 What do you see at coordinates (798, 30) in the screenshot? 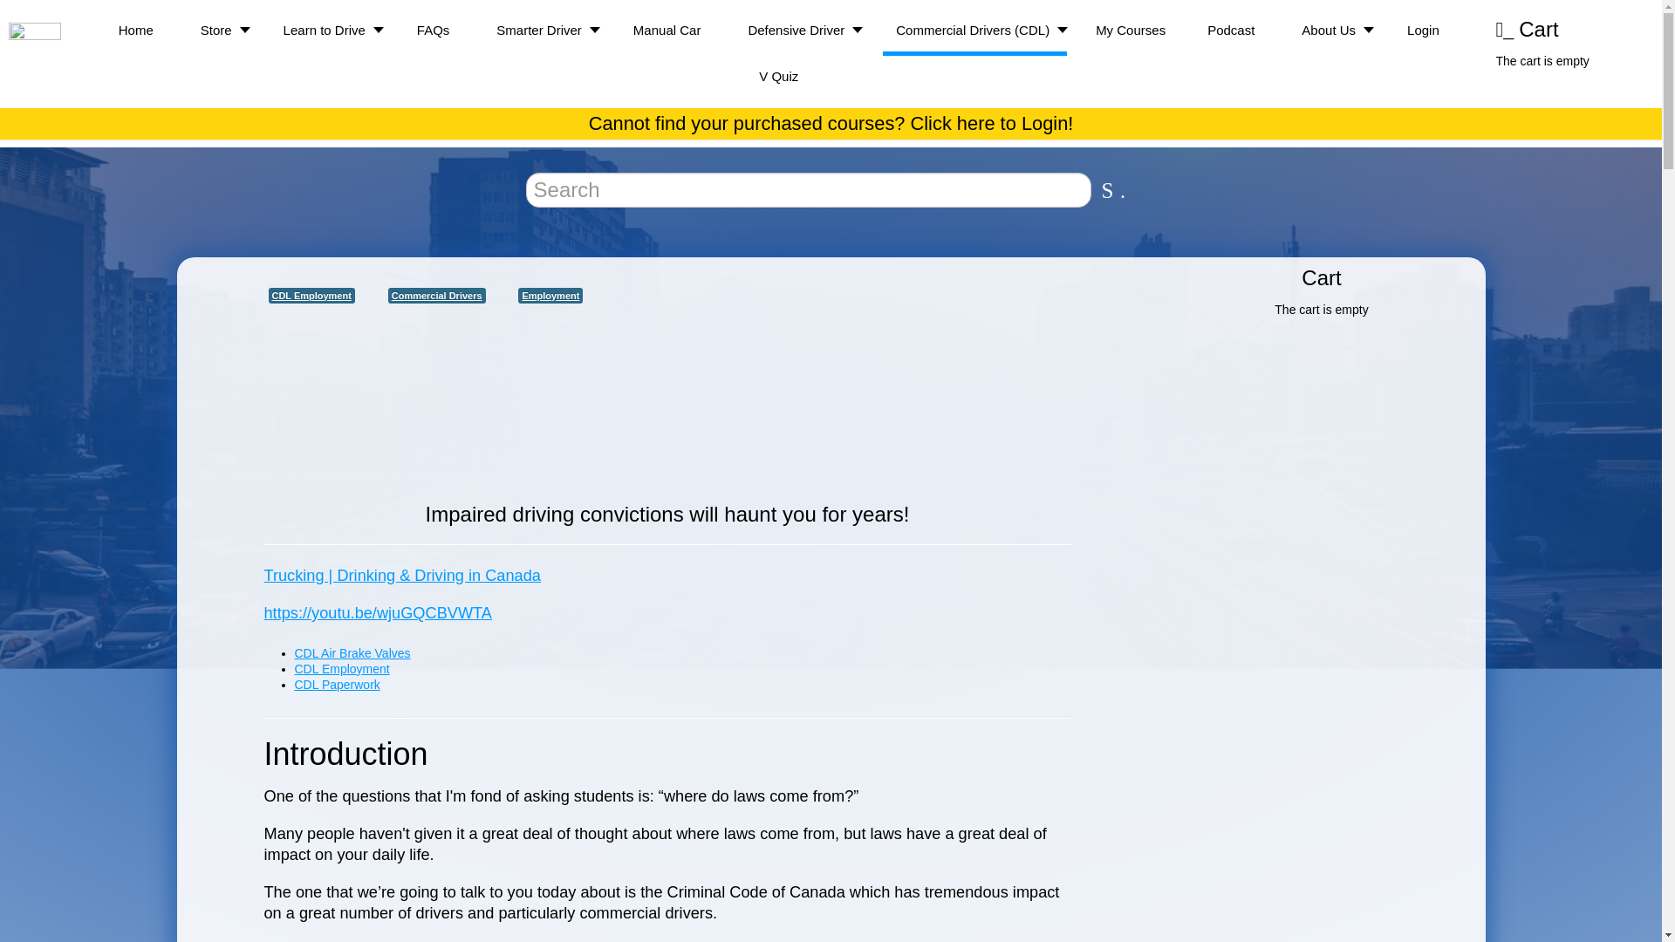
I see `Defensive Driver` at bounding box center [798, 30].